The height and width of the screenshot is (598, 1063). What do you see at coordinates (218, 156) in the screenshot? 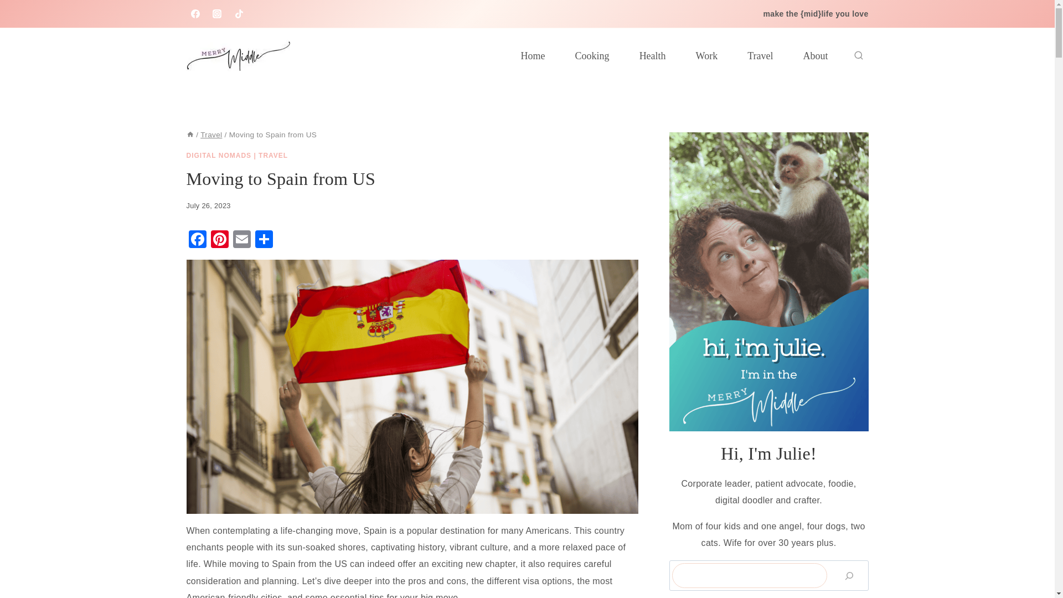
I see `DIGITAL NOMADS` at bounding box center [218, 156].